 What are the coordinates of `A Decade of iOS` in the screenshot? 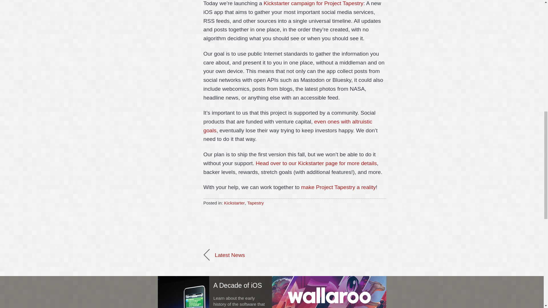 It's located at (215, 284).